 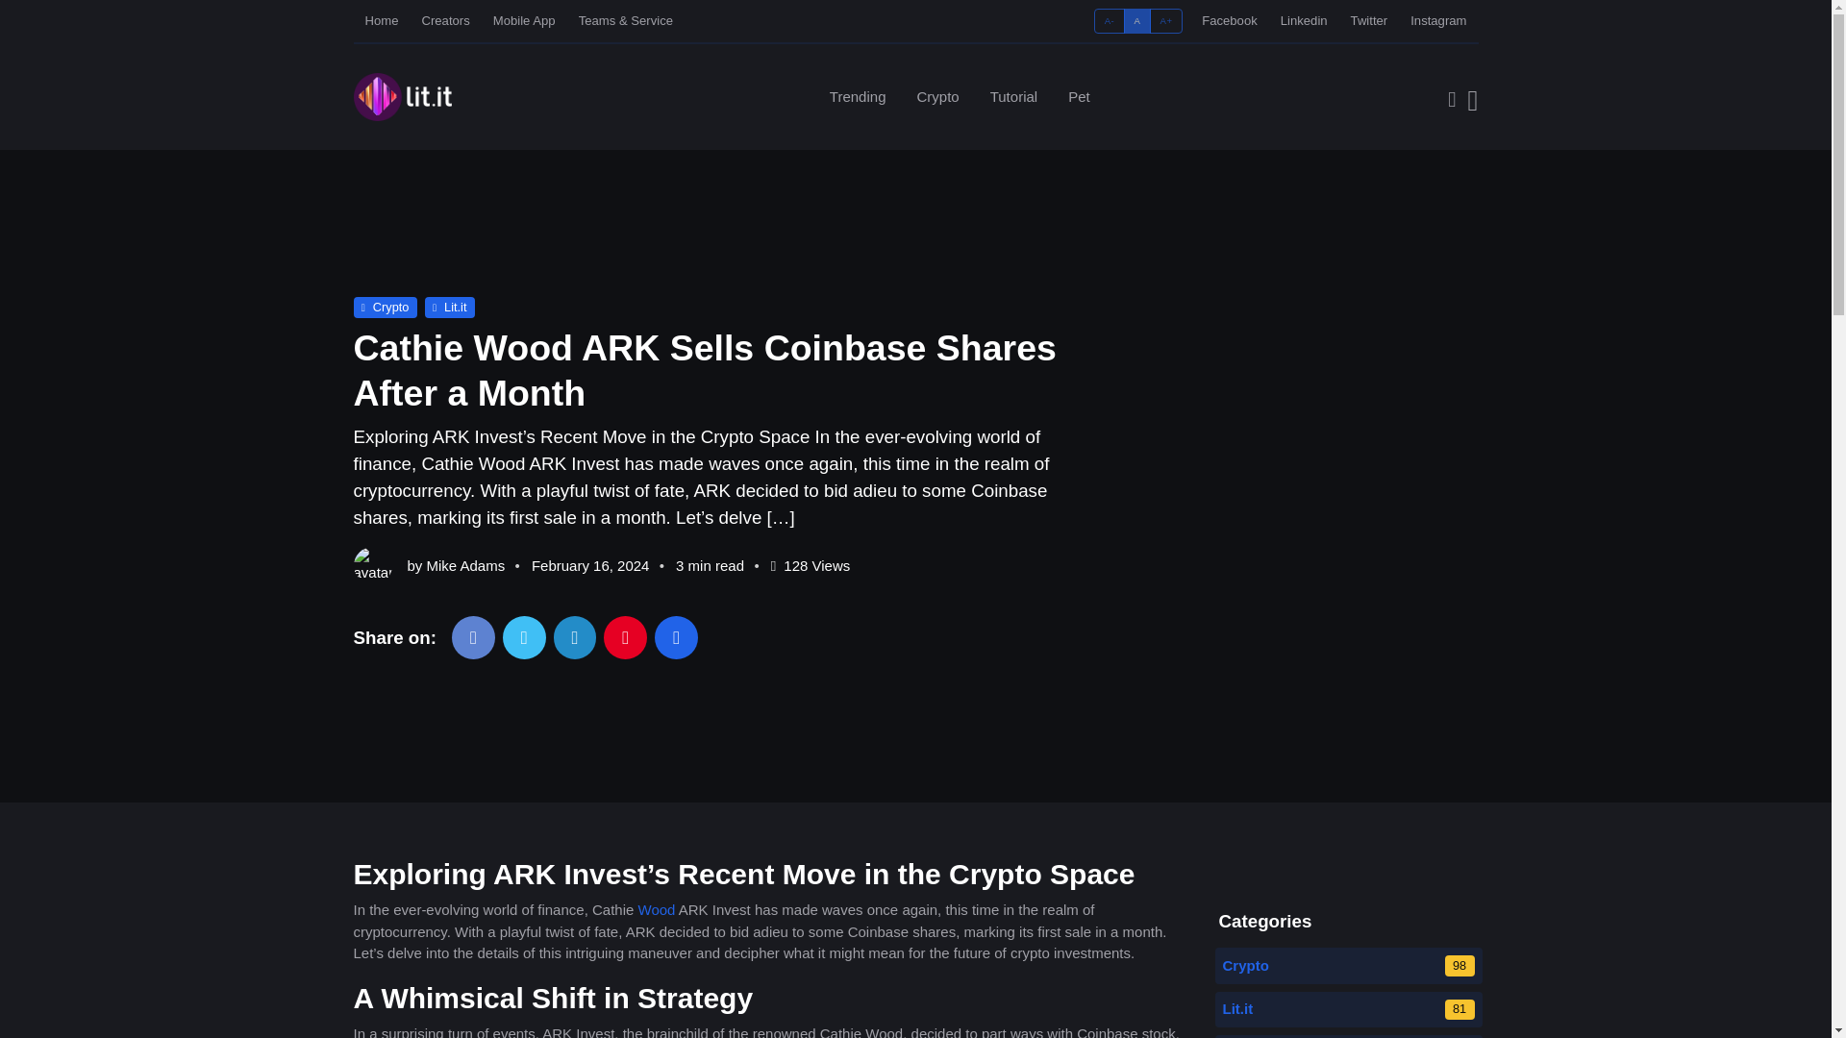 What do you see at coordinates (385, 307) in the screenshot?
I see `Trending` at bounding box center [385, 307].